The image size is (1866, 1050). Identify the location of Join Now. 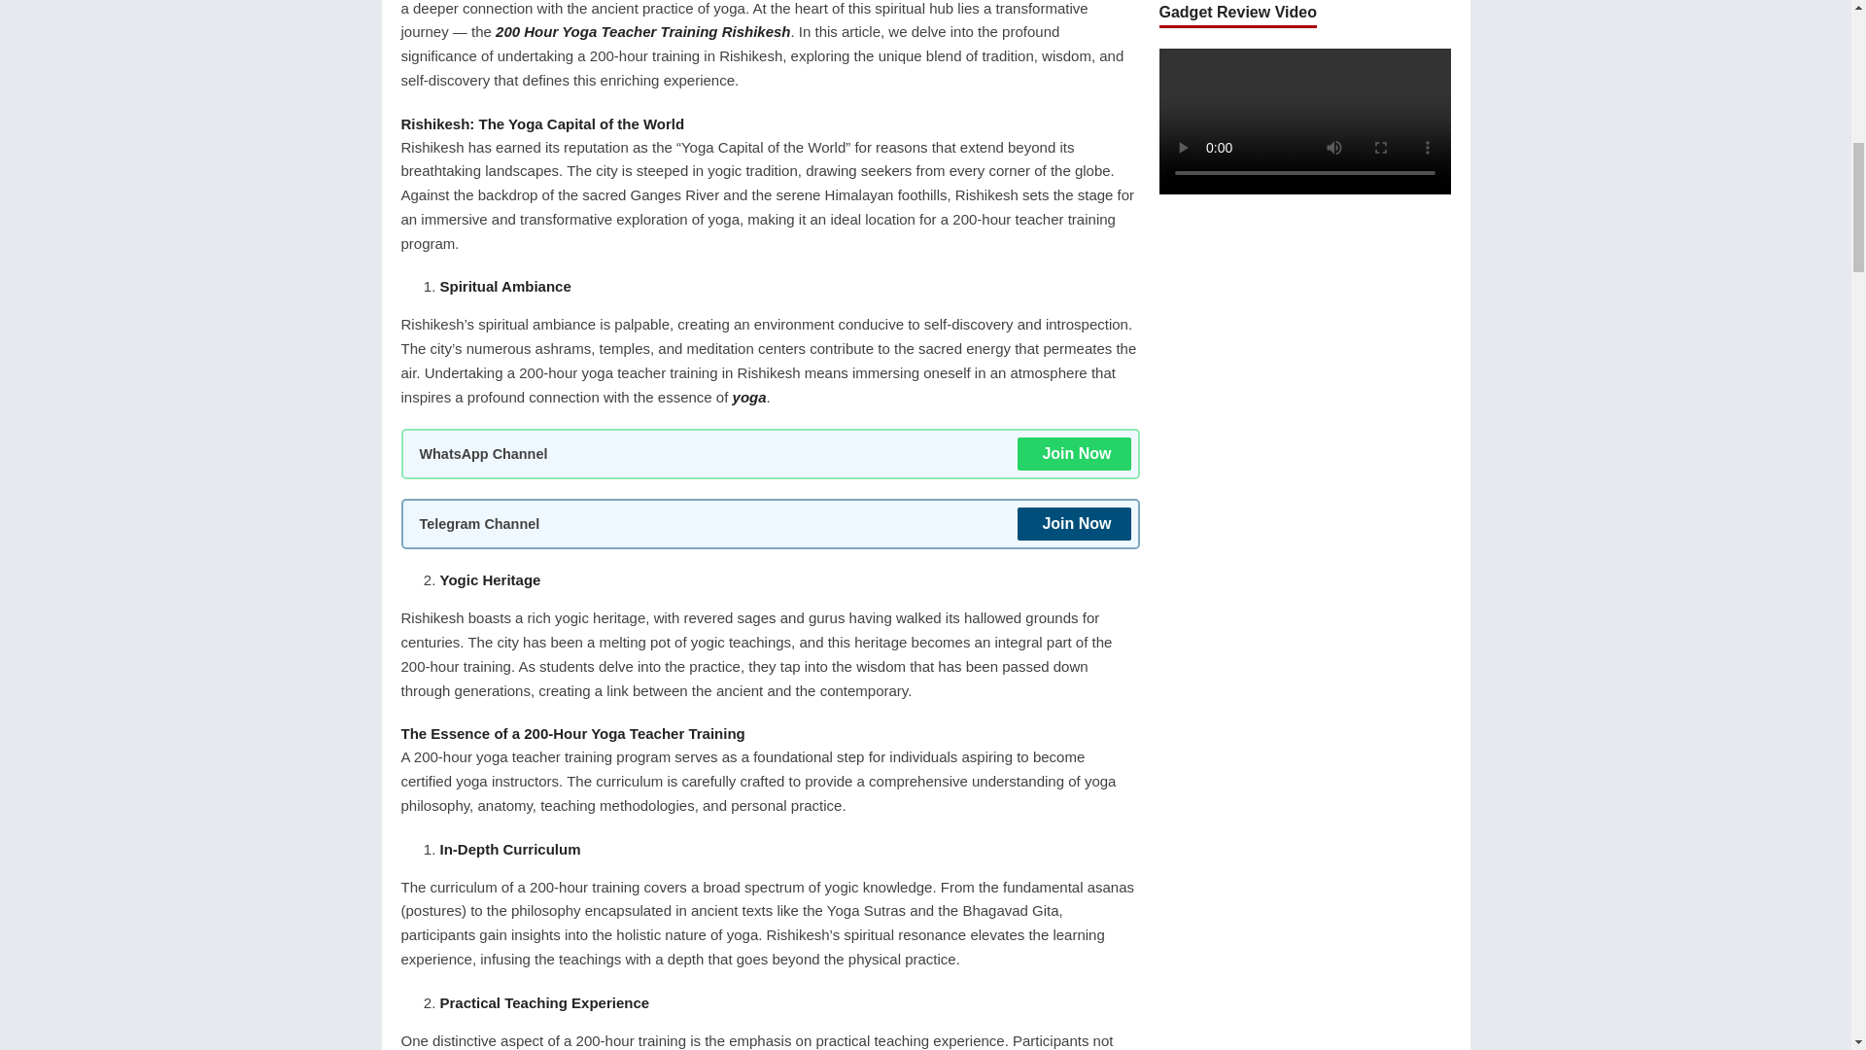
(1073, 453).